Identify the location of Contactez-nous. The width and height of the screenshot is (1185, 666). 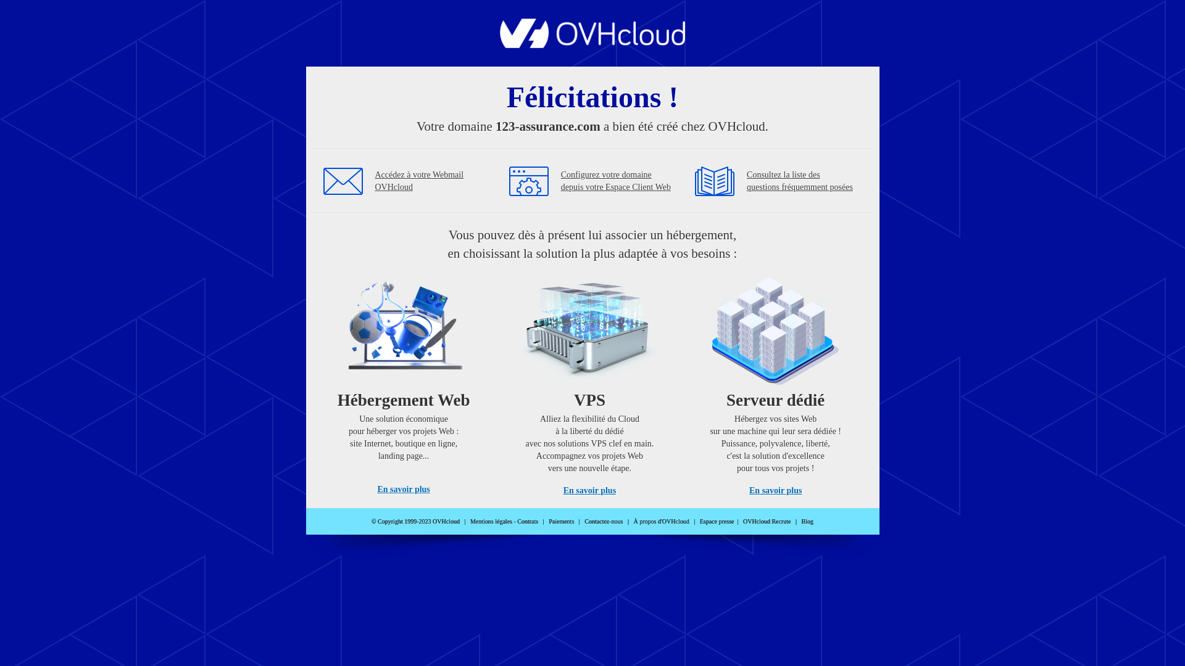
(604, 522).